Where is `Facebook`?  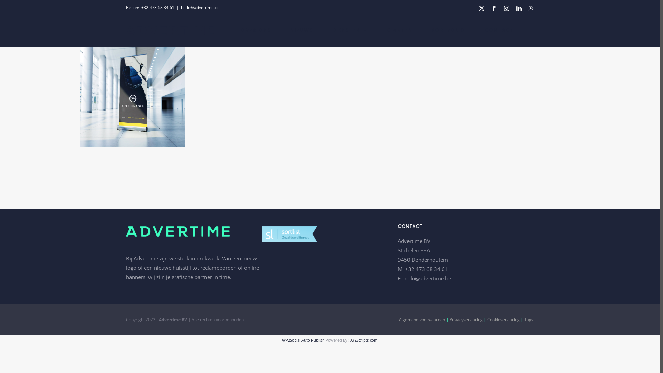
Facebook is located at coordinates (494, 8).